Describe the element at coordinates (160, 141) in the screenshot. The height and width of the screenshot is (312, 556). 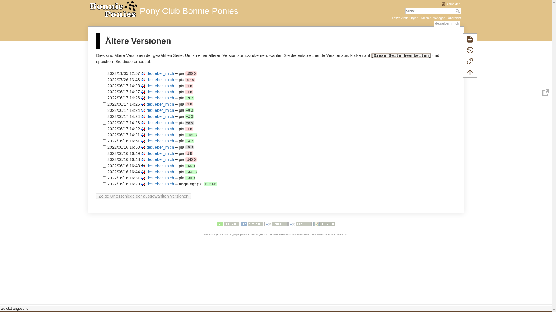
I see `de:ueber_mich` at that location.